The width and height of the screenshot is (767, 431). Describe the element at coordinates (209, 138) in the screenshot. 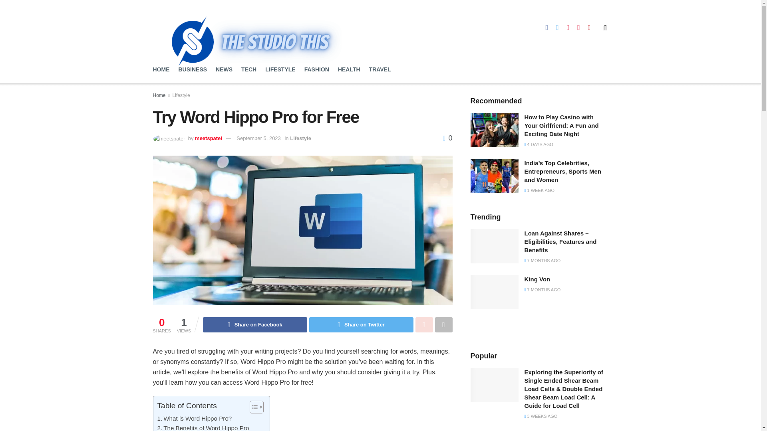

I see `meetspatel` at that location.